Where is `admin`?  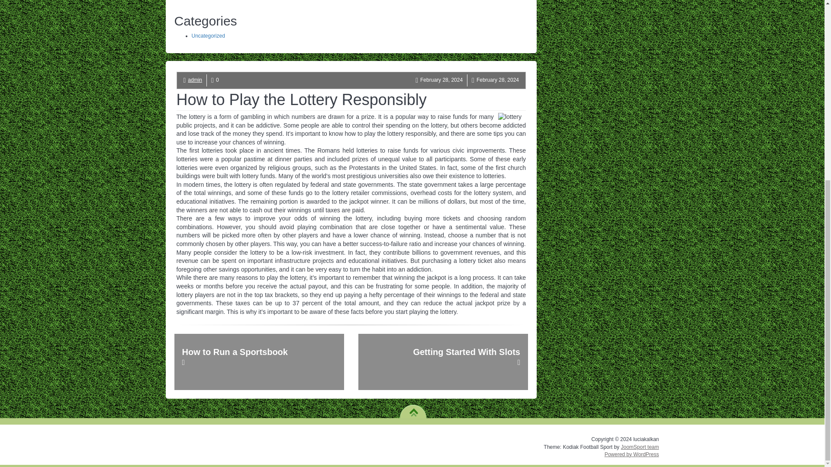 admin is located at coordinates (195, 80).